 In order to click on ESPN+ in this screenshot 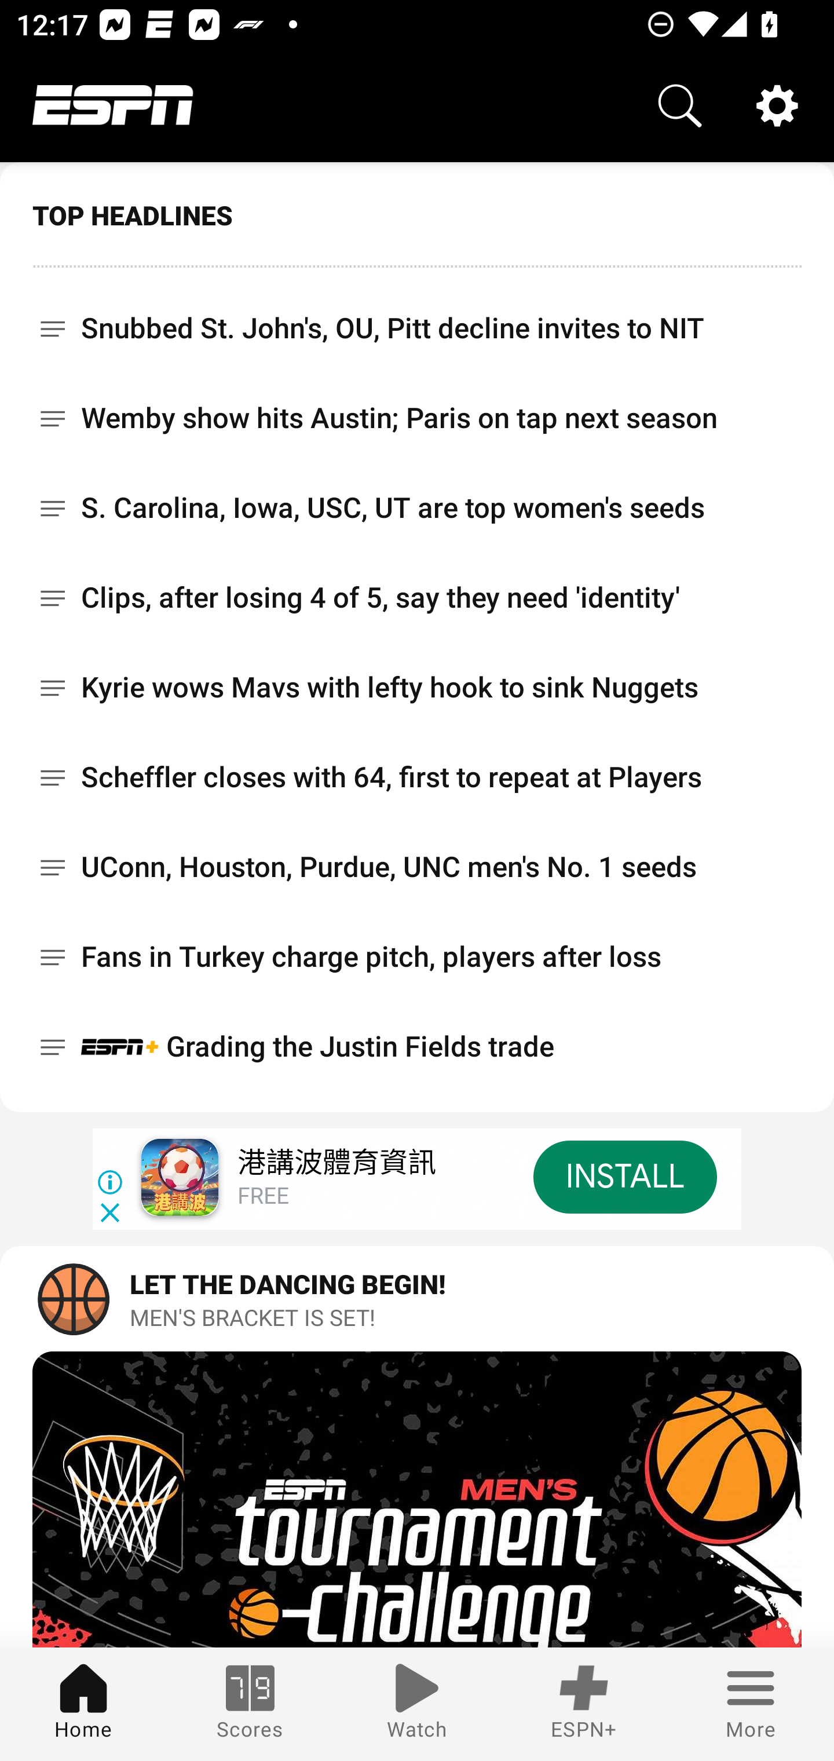, I will do `click(584, 1704)`.